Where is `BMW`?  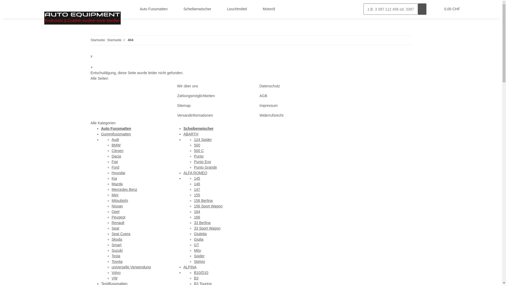 BMW is located at coordinates (116, 145).